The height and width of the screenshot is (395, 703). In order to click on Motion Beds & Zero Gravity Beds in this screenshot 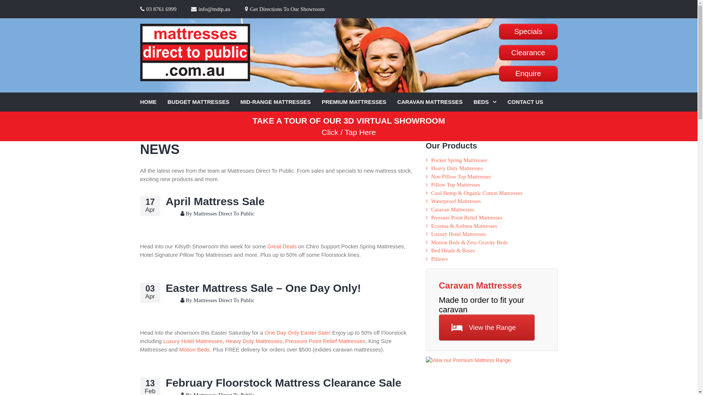, I will do `click(469, 242)`.